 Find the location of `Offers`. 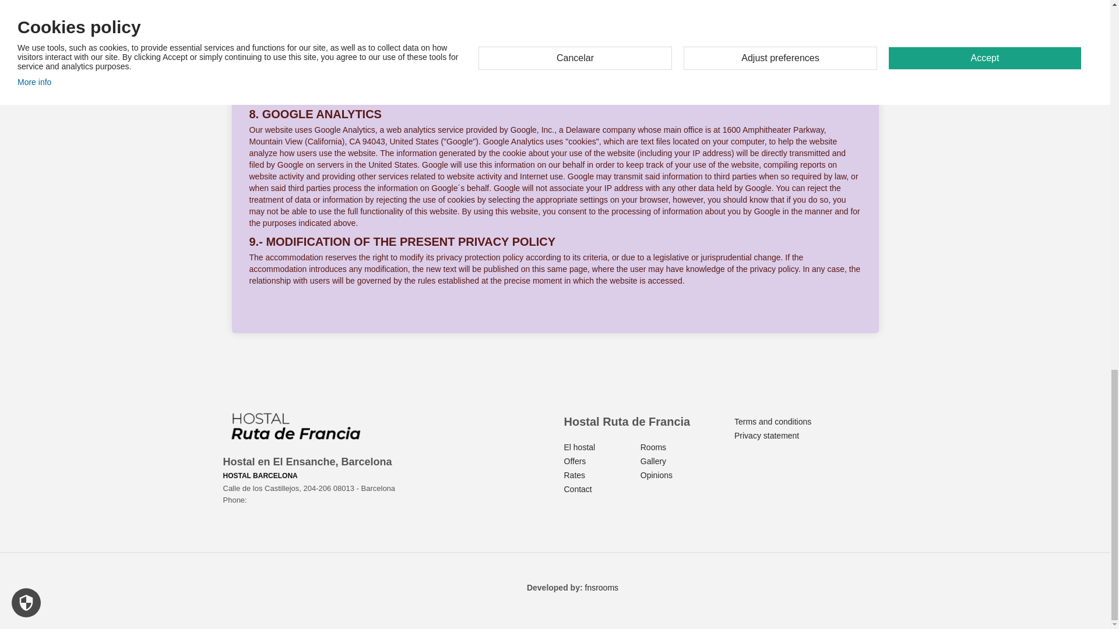

Offers is located at coordinates (575, 461).